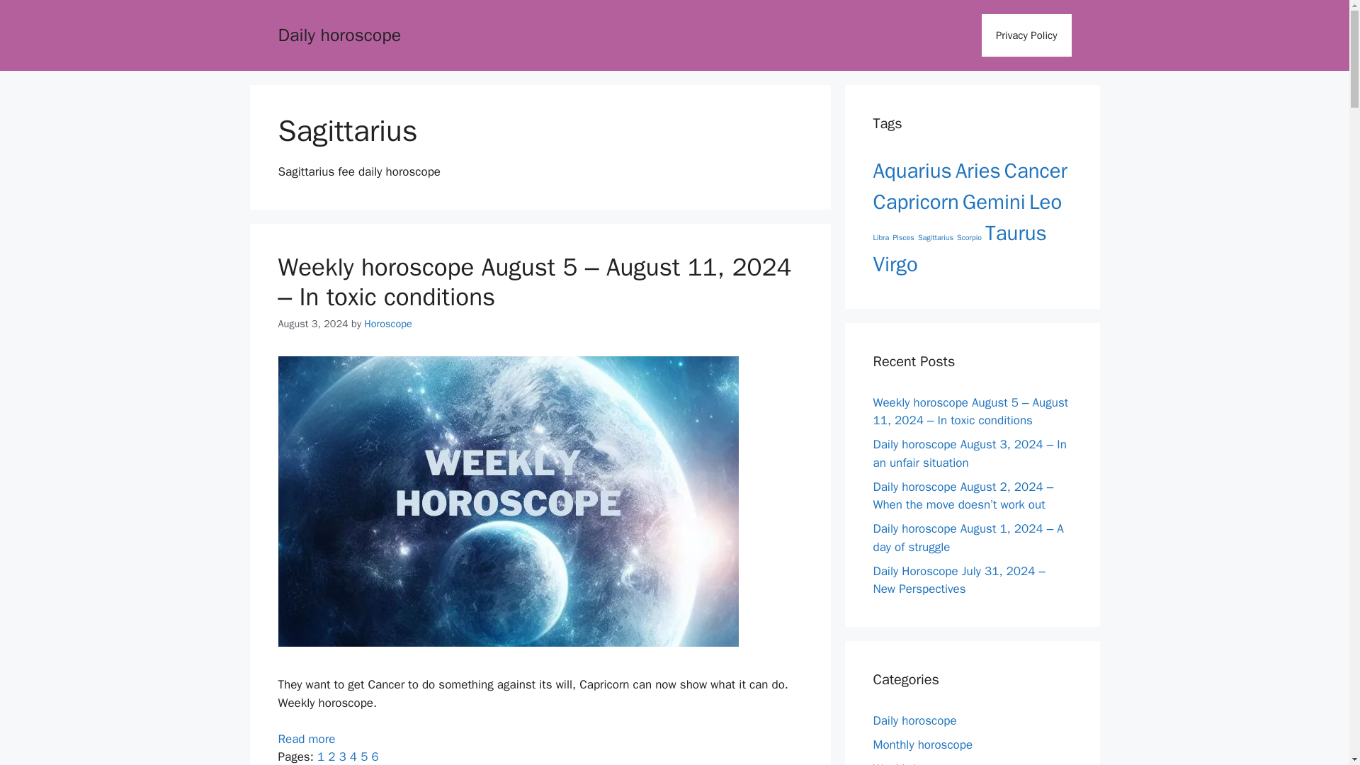 Image resolution: width=1360 pixels, height=765 pixels. What do you see at coordinates (388, 323) in the screenshot?
I see `Horoscope` at bounding box center [388, 323].